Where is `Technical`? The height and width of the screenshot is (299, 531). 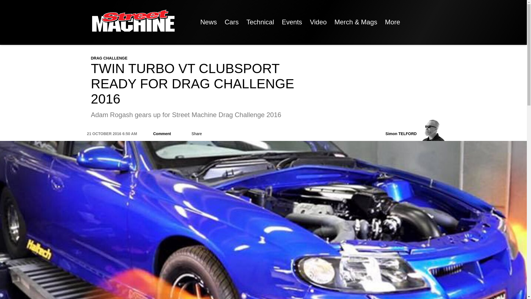 Technical is located at coordinates (260, 22).